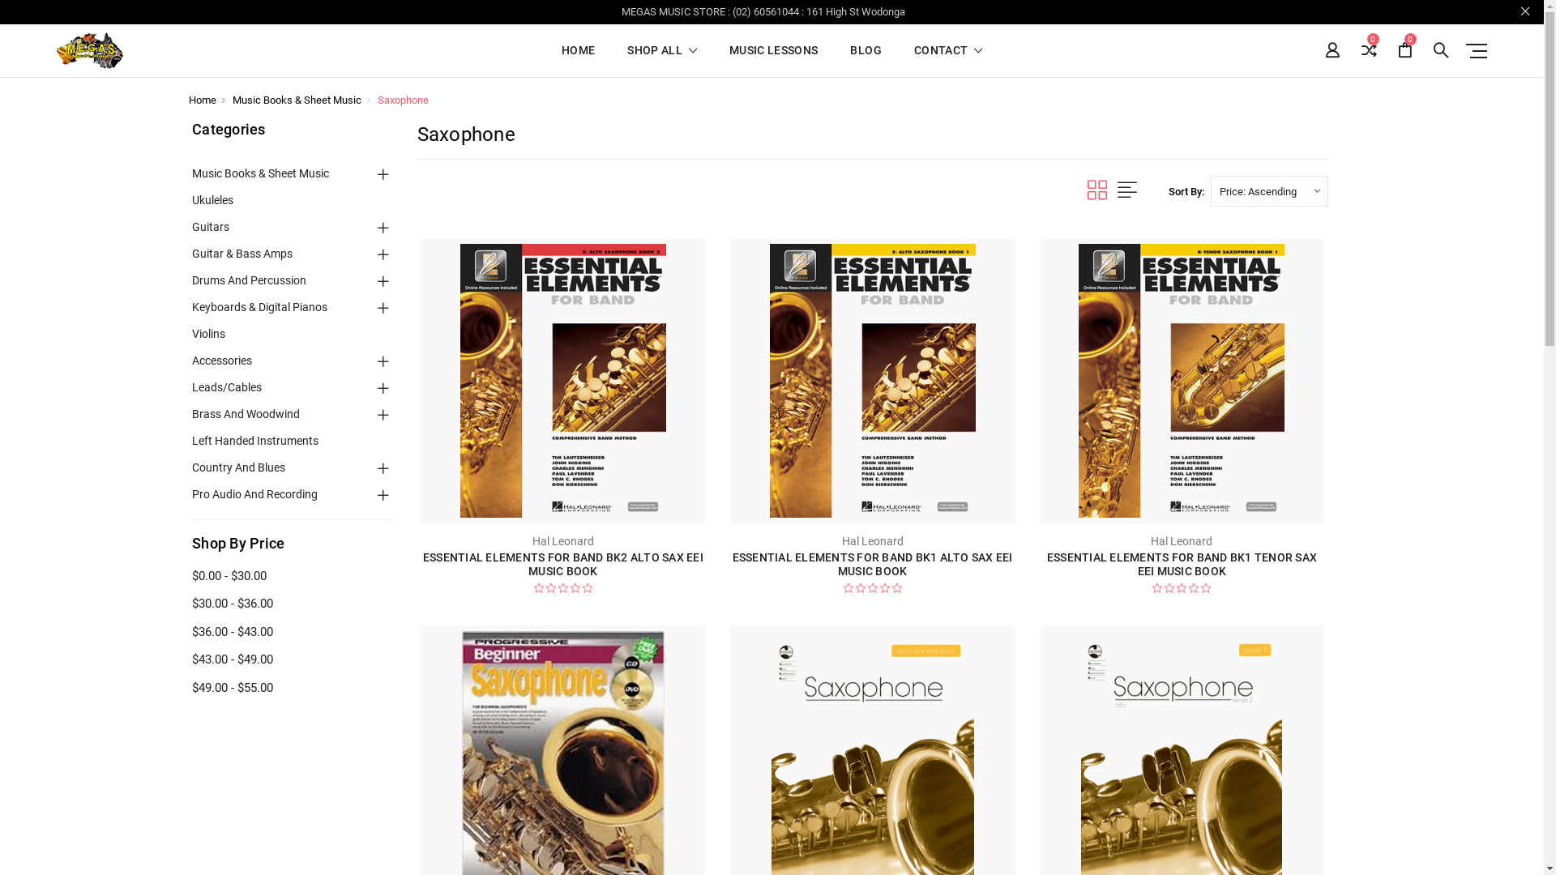 This screenshot has width=1556, height=875. What do you see at coordinates (1405, 50) in the screenshot?
I see `0` at bounding box center [1405, 50].